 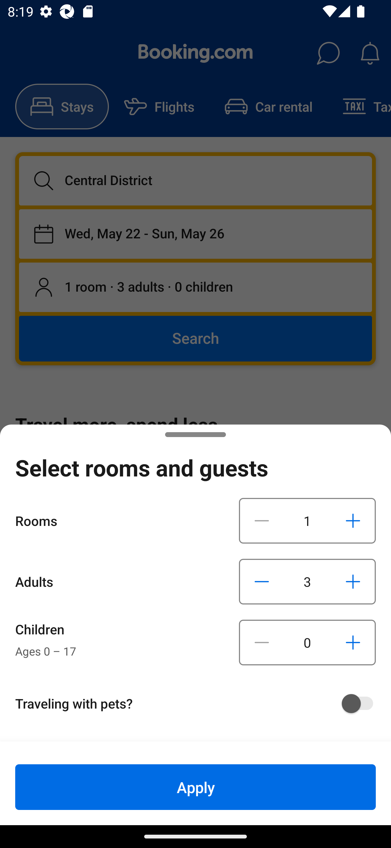 What do you see at coordinates (262, 582) in the screenshot?
I see `Decrease` at bounding box center [262, 582].